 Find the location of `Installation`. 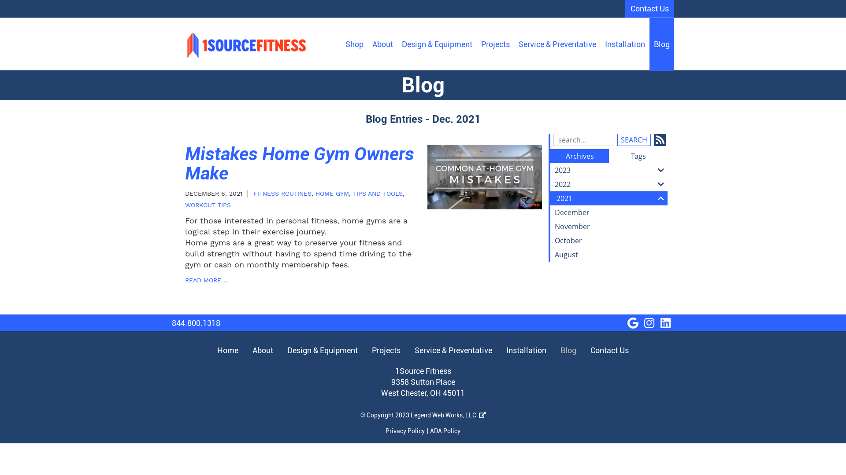

Installation is located at coordinates (625, 44).